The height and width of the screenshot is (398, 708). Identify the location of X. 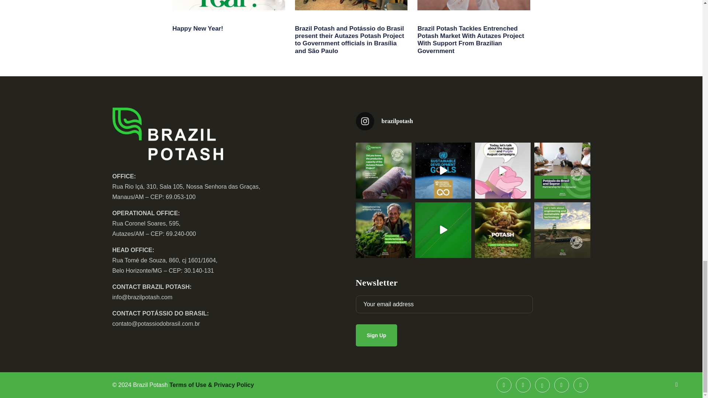
(542, 385).